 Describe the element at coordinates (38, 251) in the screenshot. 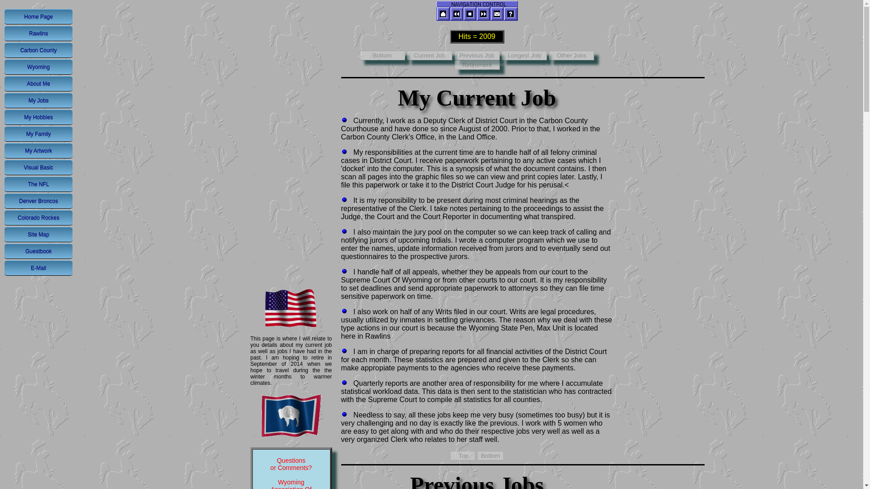

I see `Guestbook` at that location.